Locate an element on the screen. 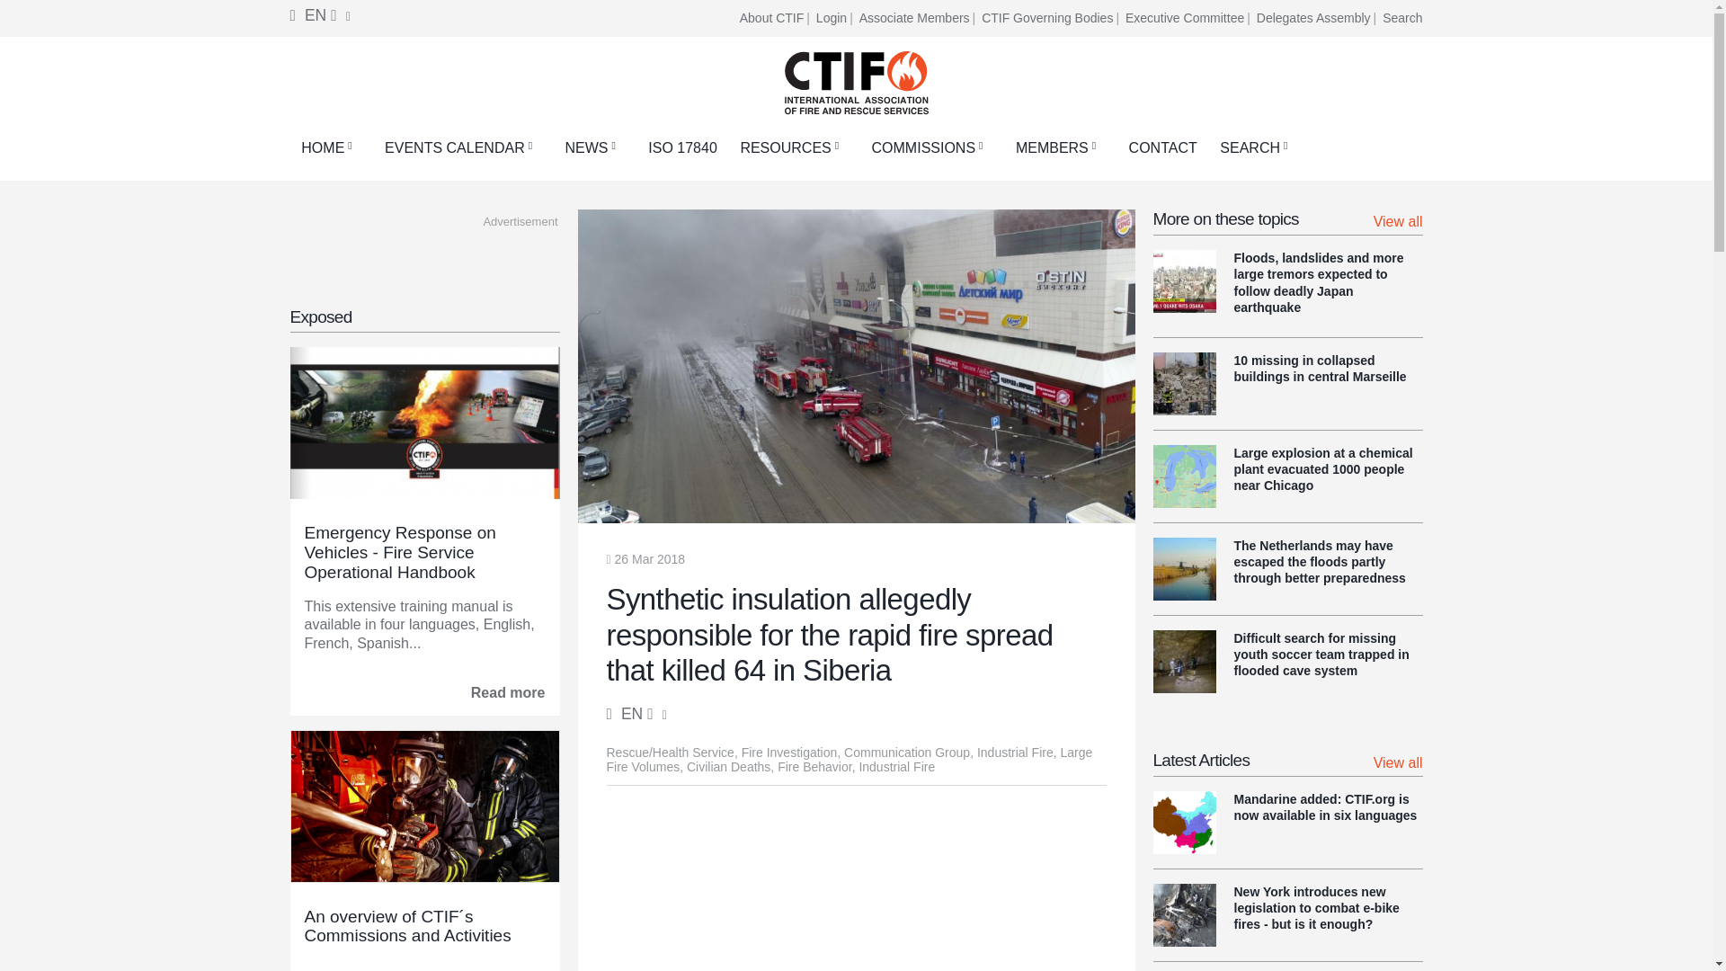  Login is located at coordinates (836, 18).